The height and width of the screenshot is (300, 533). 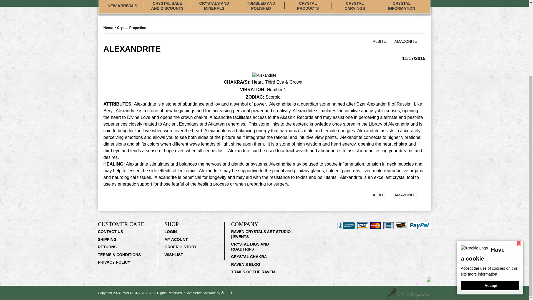 What do you see at coordinates (308, 7) in the screenshot?
I see `CRYSTAL PRODUCTS` at bounding box center [308, 7].